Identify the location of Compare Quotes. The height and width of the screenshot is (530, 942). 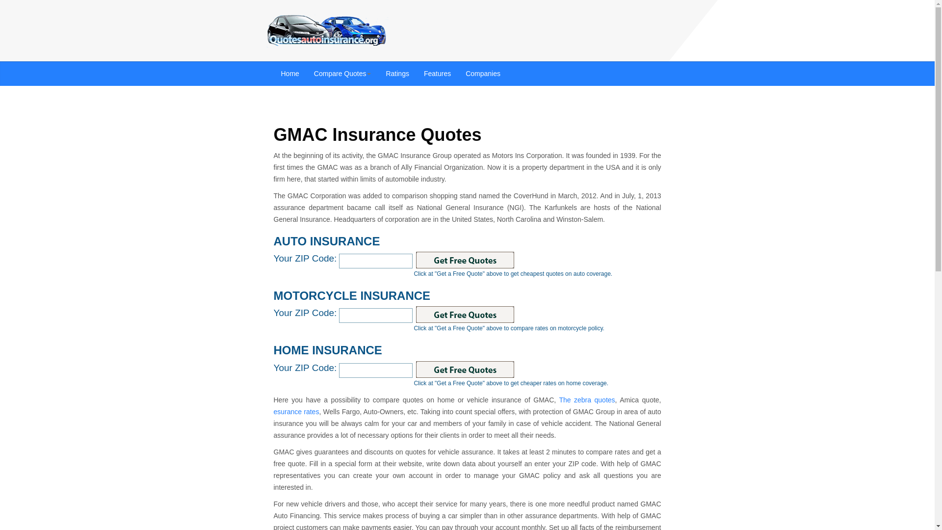
(342, 74).